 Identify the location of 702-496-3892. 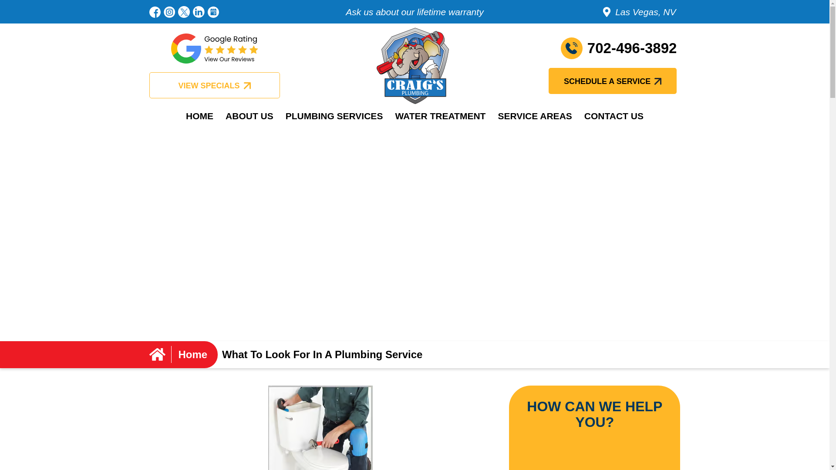
(597, 48).